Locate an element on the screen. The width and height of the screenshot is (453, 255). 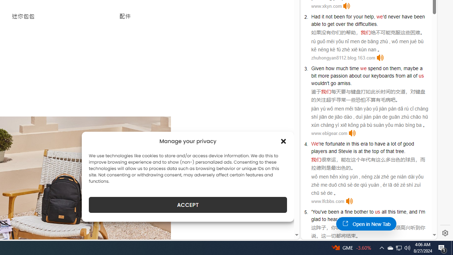
maybe is located at coordinates (411, 68).